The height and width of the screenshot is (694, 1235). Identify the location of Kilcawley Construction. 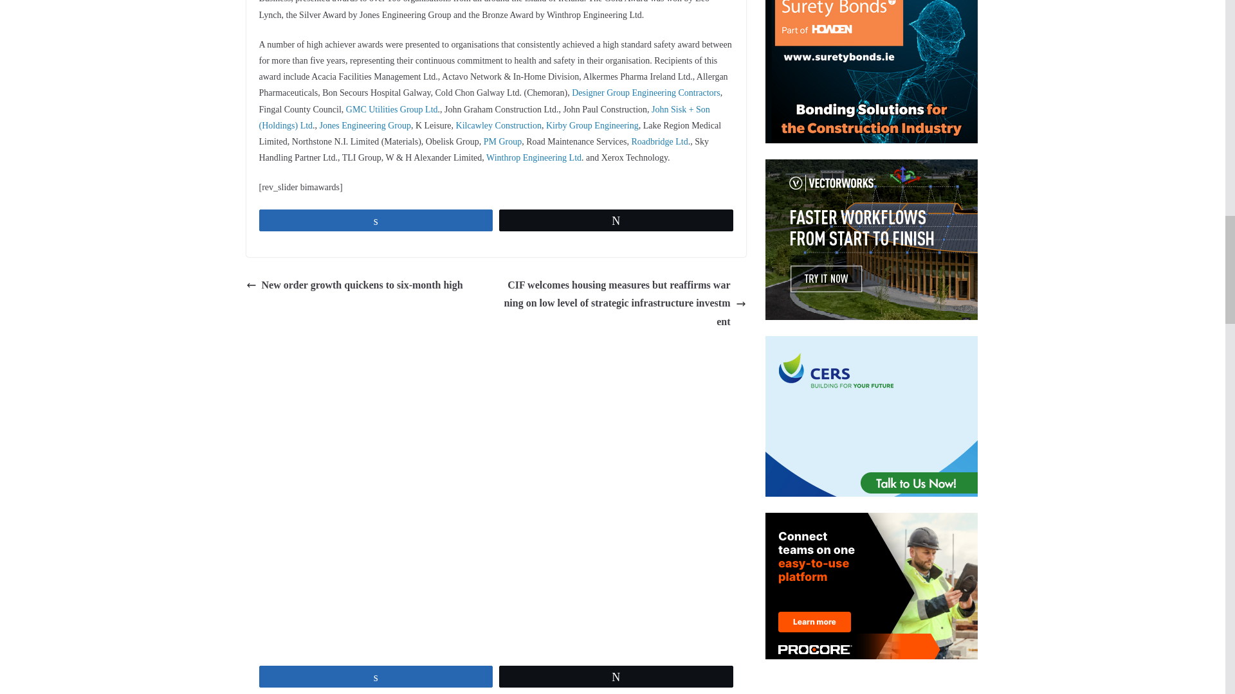
(499, 125).